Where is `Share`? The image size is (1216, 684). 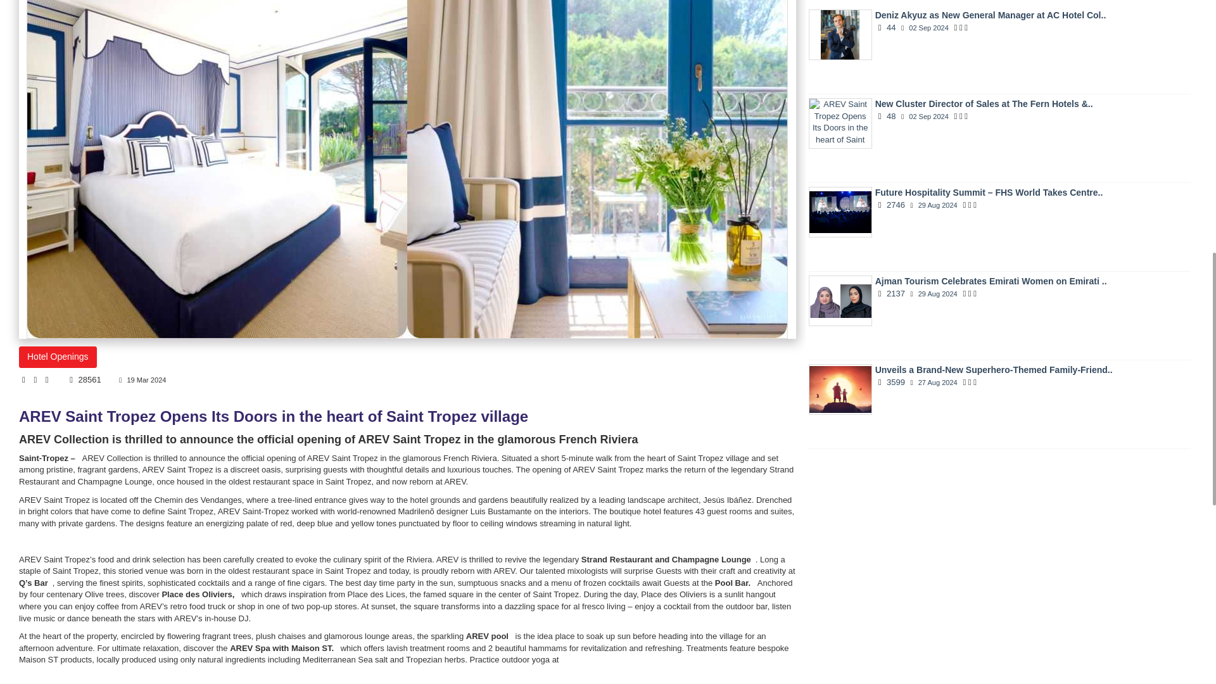
Share is located at coordinates (25, 379).